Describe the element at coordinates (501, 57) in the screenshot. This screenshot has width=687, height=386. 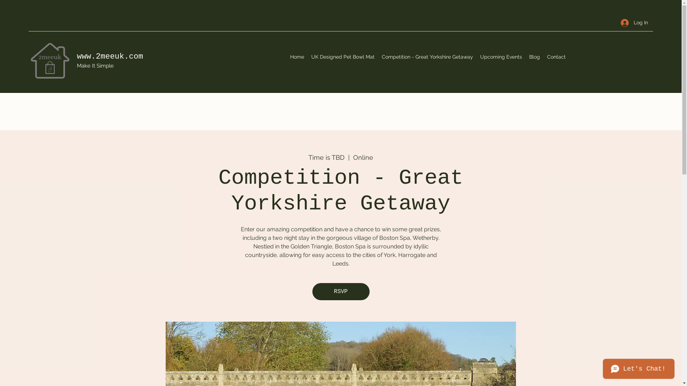
I see `Upcoming Events` at that location.